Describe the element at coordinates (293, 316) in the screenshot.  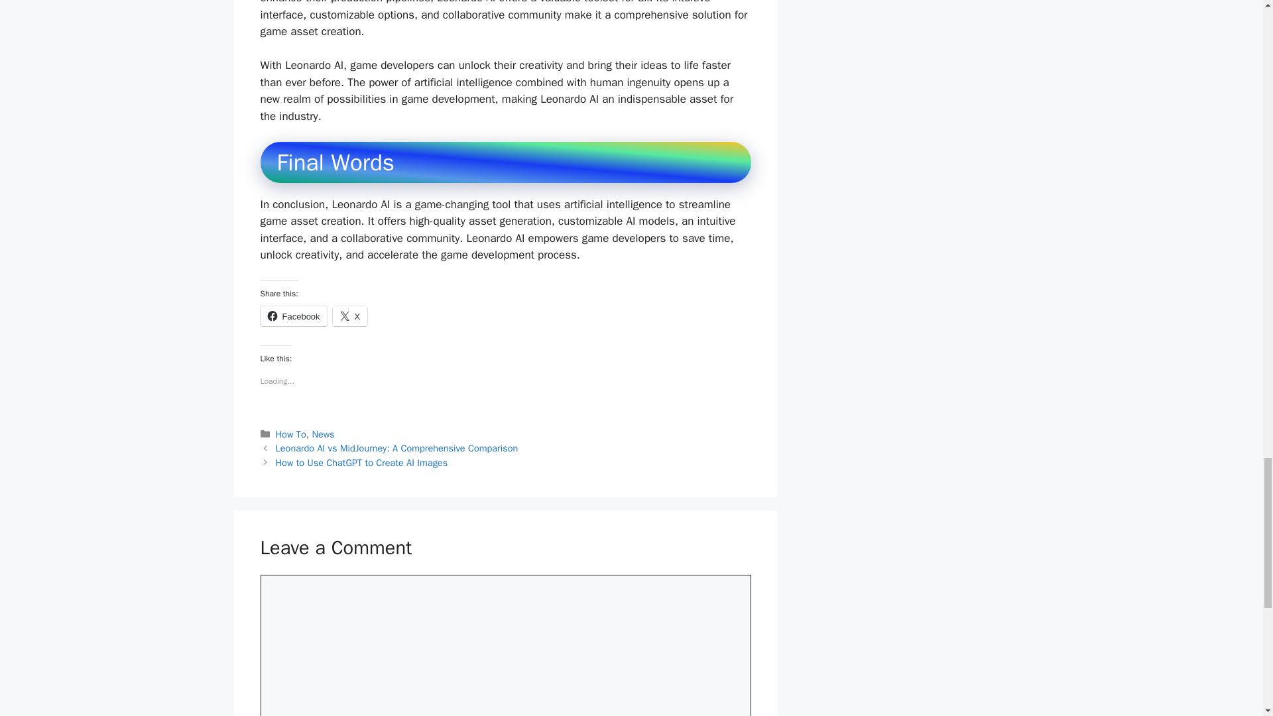
I see `Facebook` at that location.